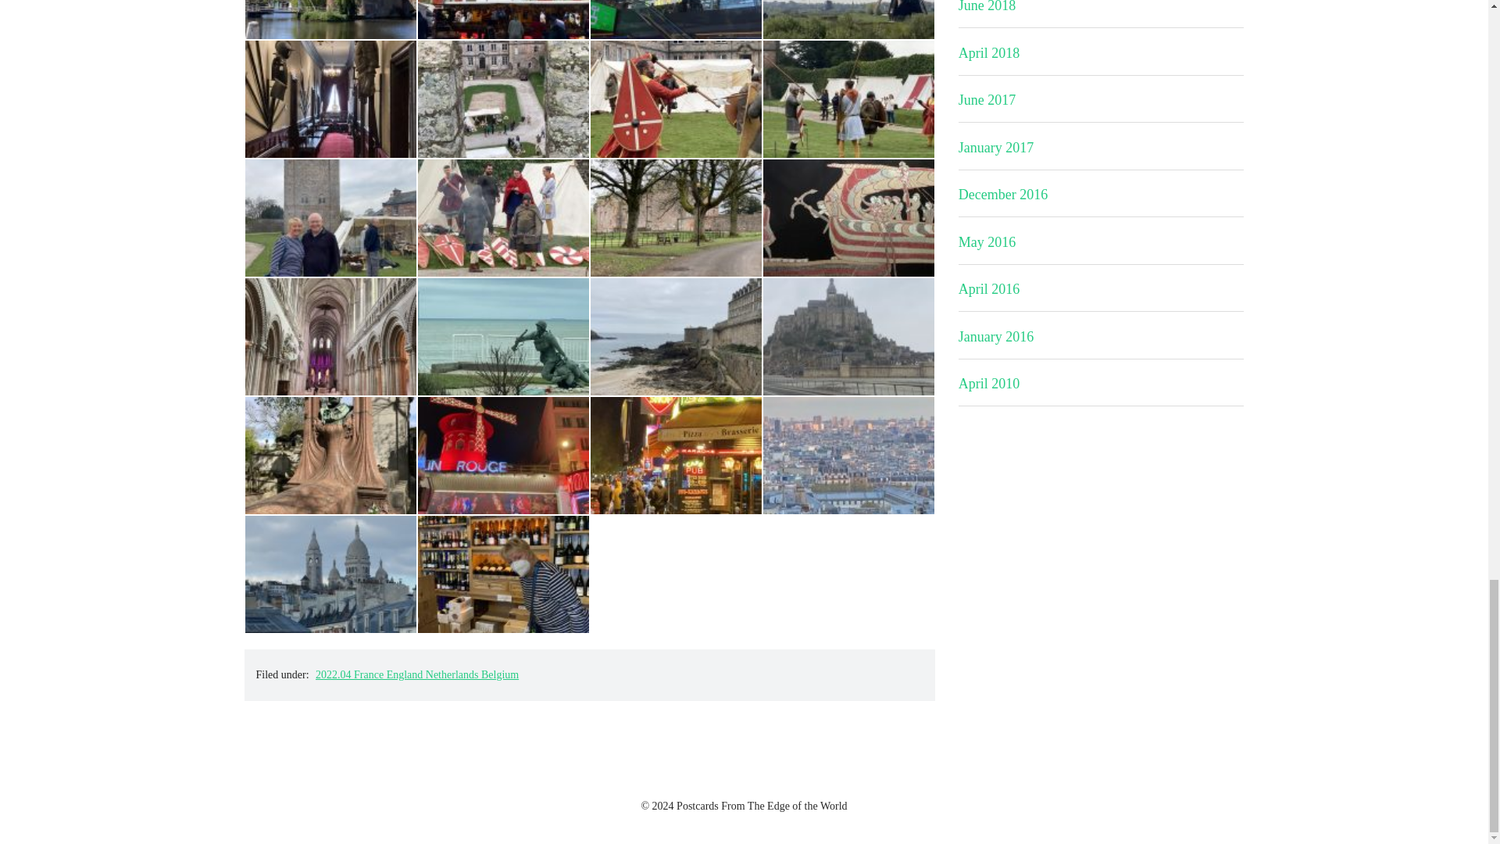 The height and width of the screenshot is (844, 1500). Describe the element at coordinates (848, 234) in the screenshot. I see `car ferry to England` at that location.